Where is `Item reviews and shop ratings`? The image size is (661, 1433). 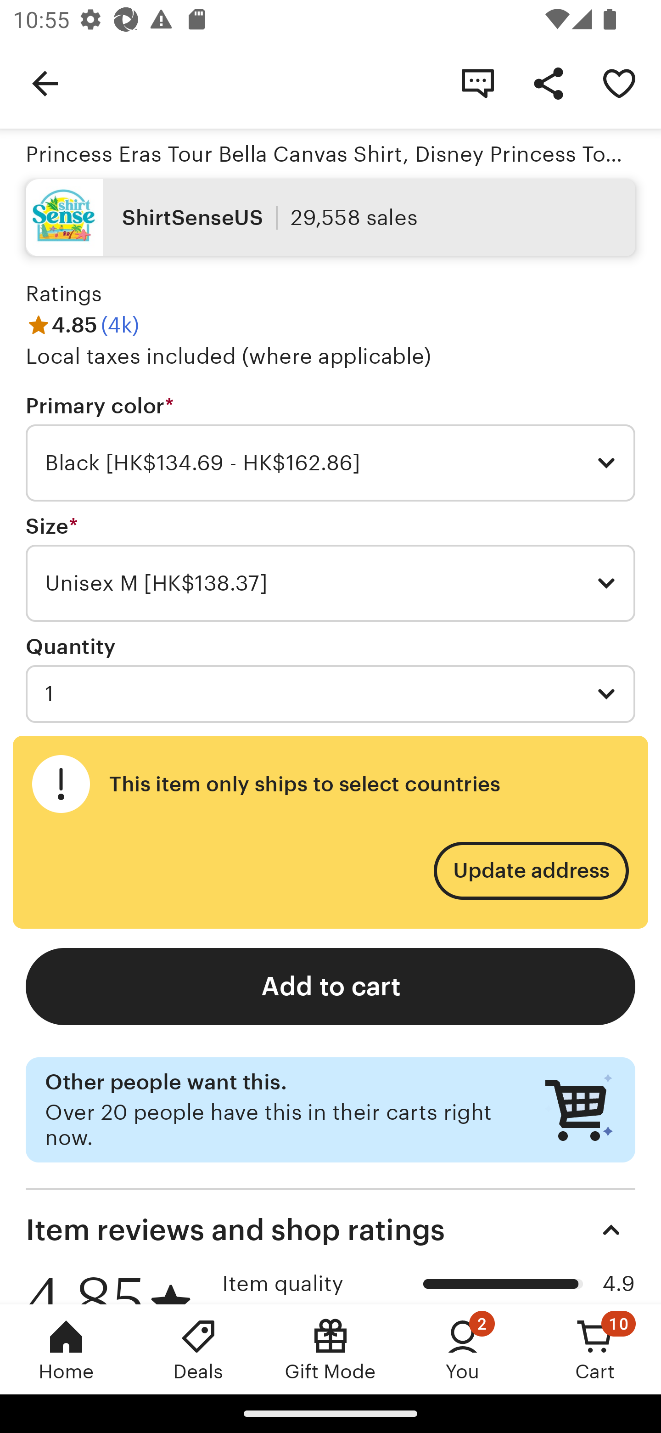
Item reviews and shop ratings is located at coordinates (330, 1230).